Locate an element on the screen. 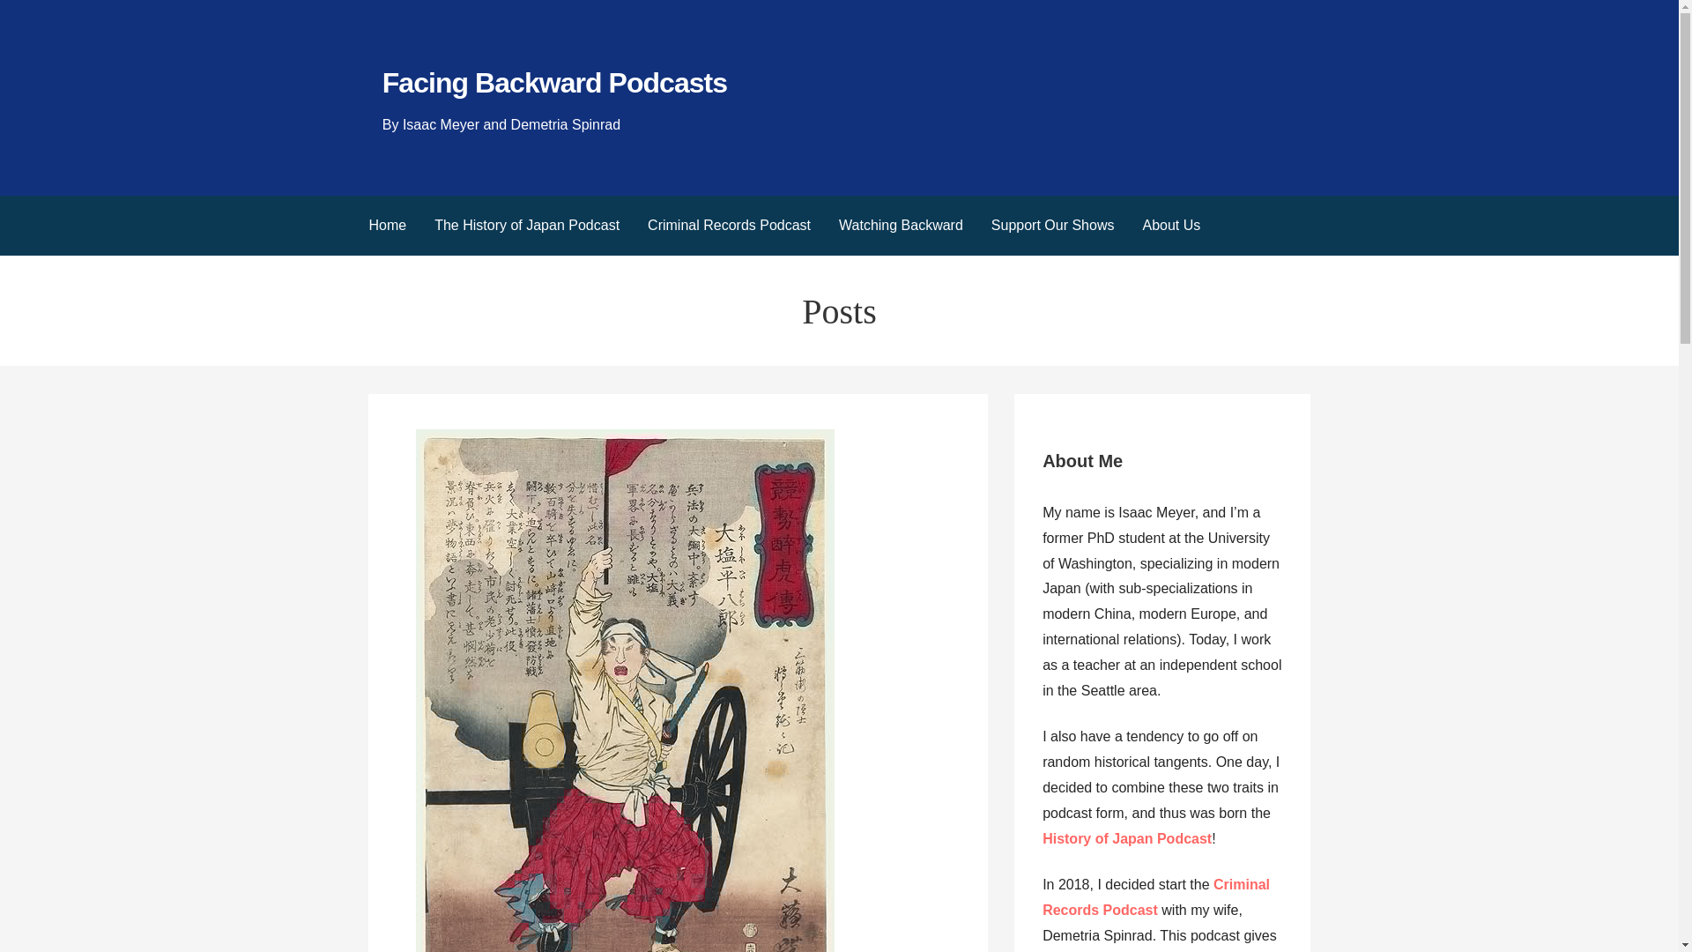 Image resolution: width=1692 pixels, height=952 pixels. History of Japan Podcast is located at coordinates (1126, 838).